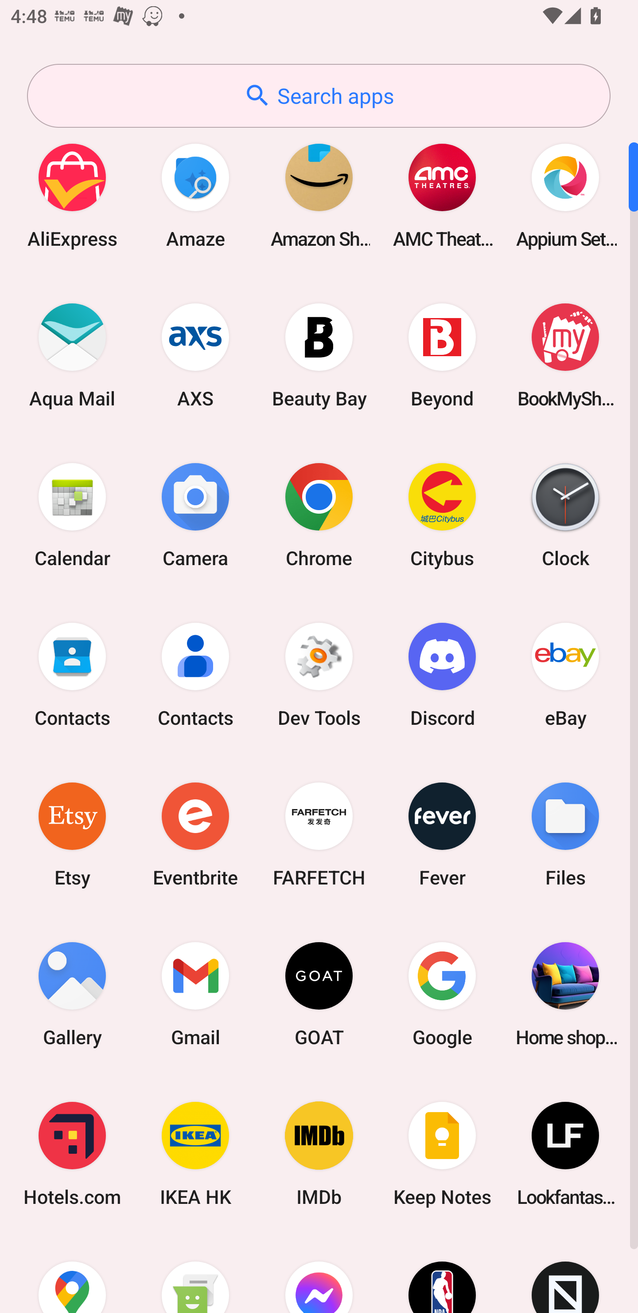 Image resolution: width=638 pixels, height=1313 pixels. I want to click on Files, so click(565, 834).